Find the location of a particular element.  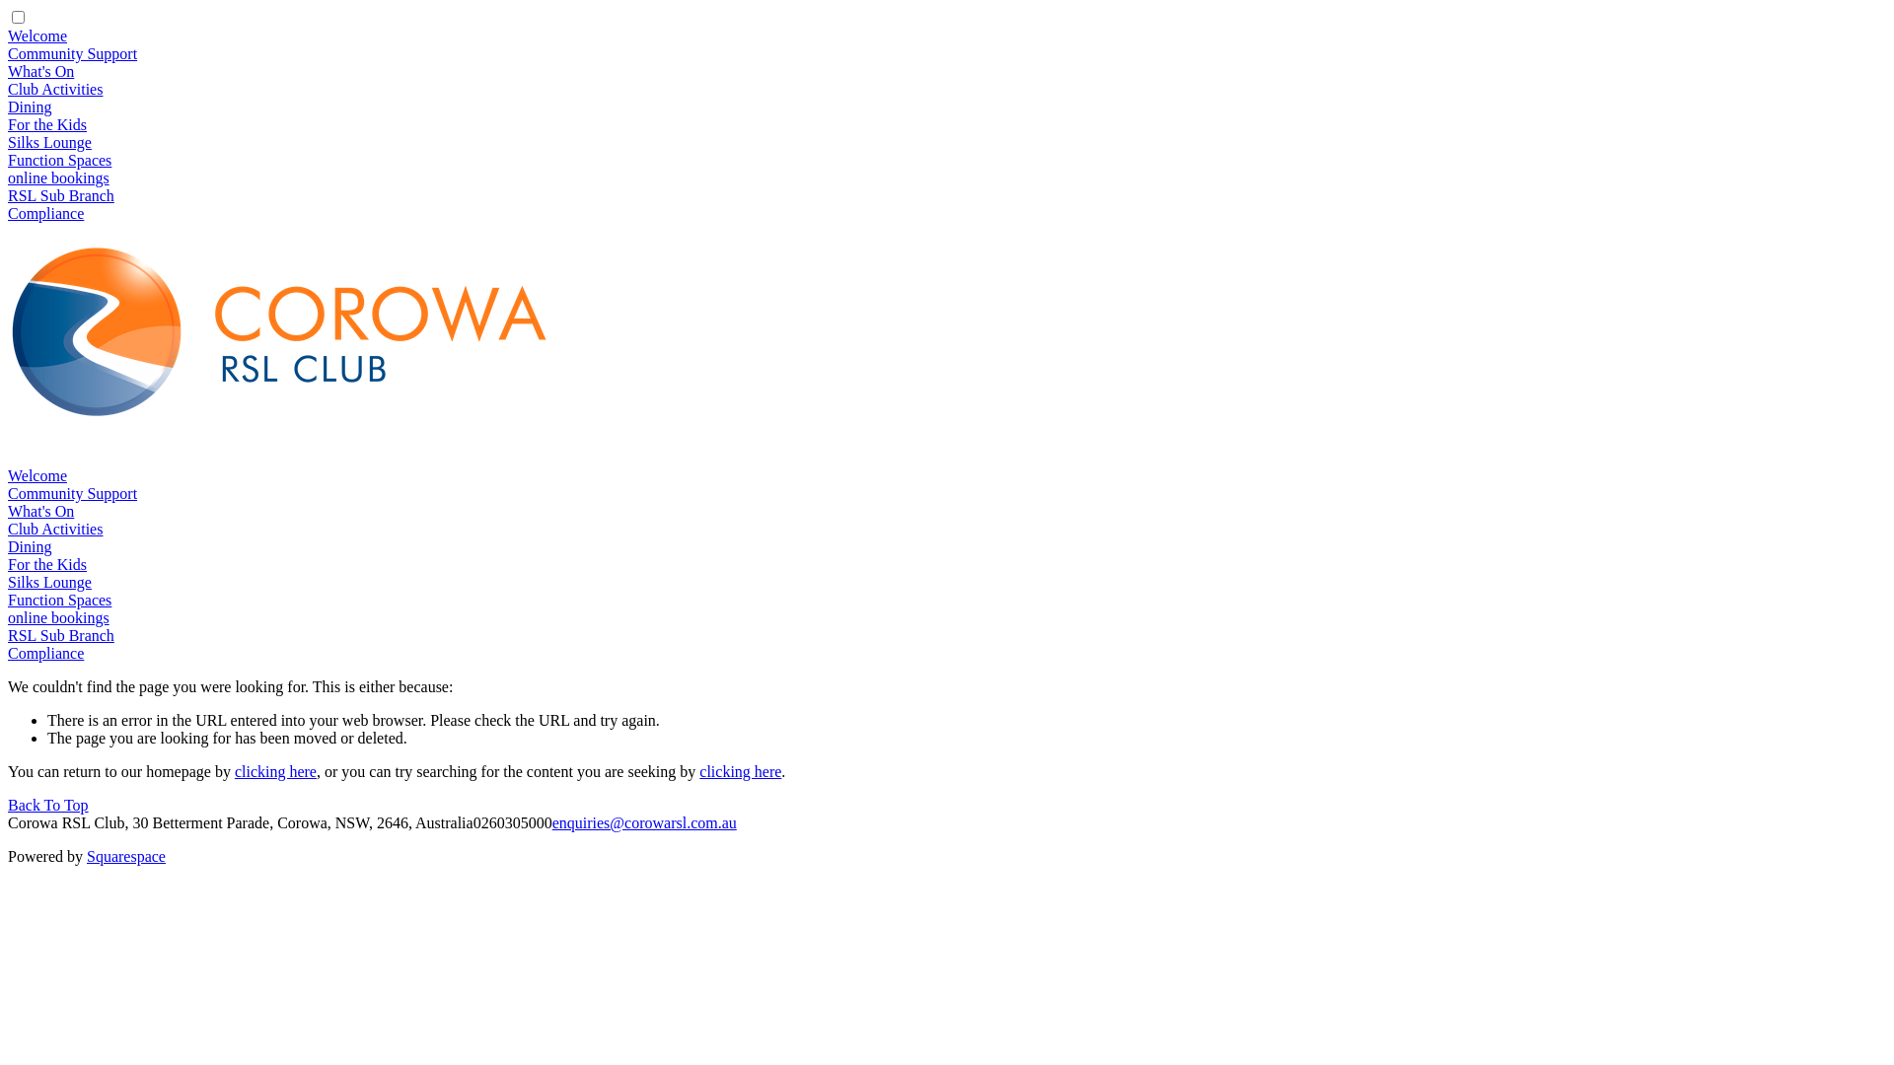

Squarespace is located at coordinates (126, 856).